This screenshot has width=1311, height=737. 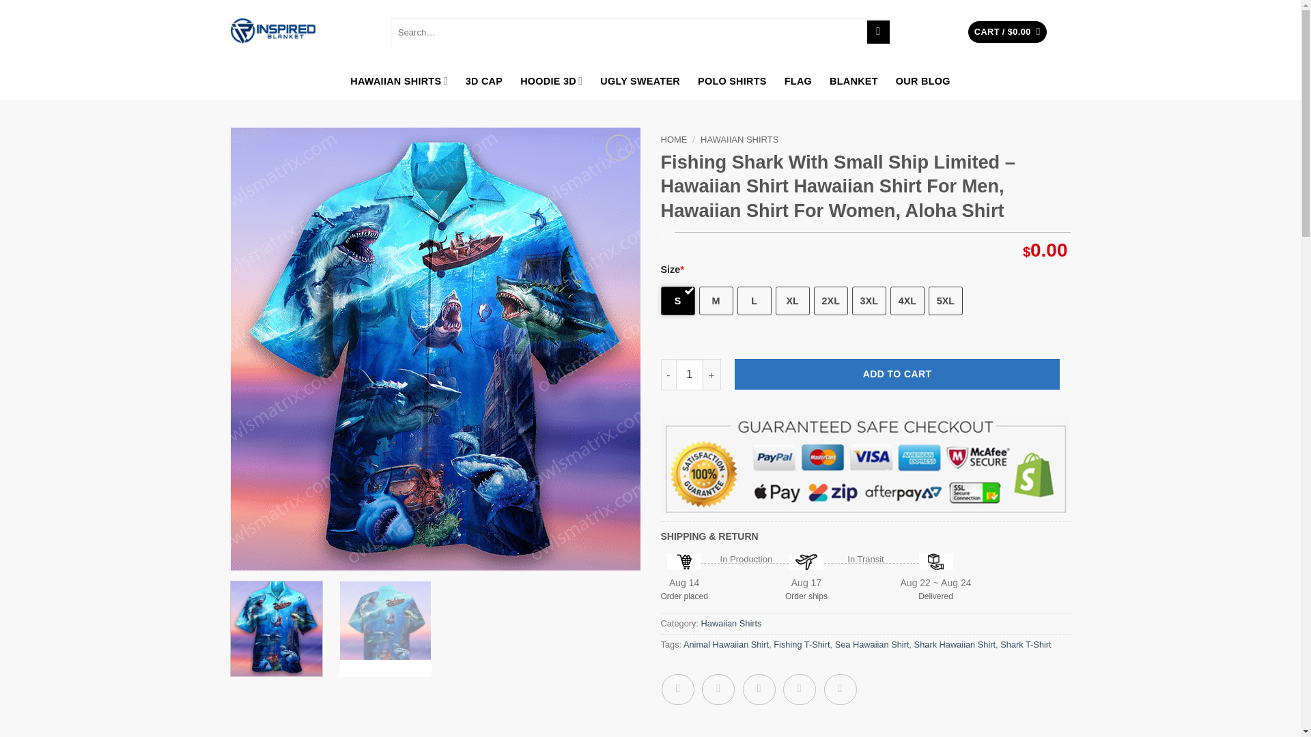 I want to click on 3D CAP, so click(x=484, y=81).